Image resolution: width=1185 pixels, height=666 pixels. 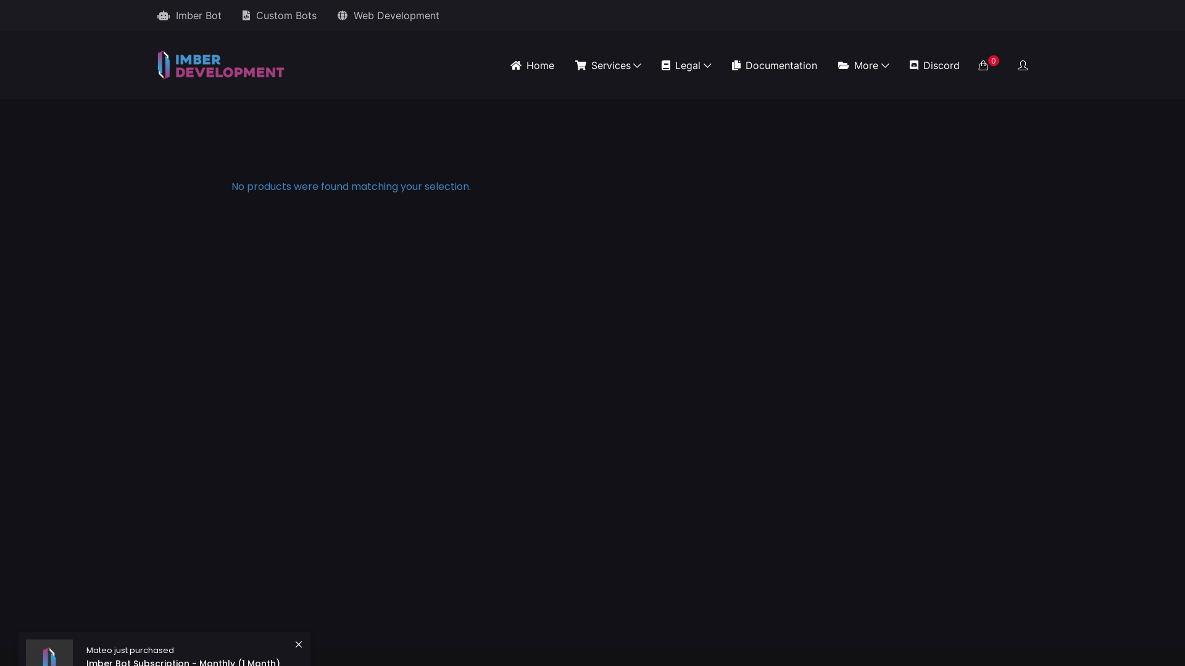 I want to click on Imber Bot, so click(x=189, y=15).